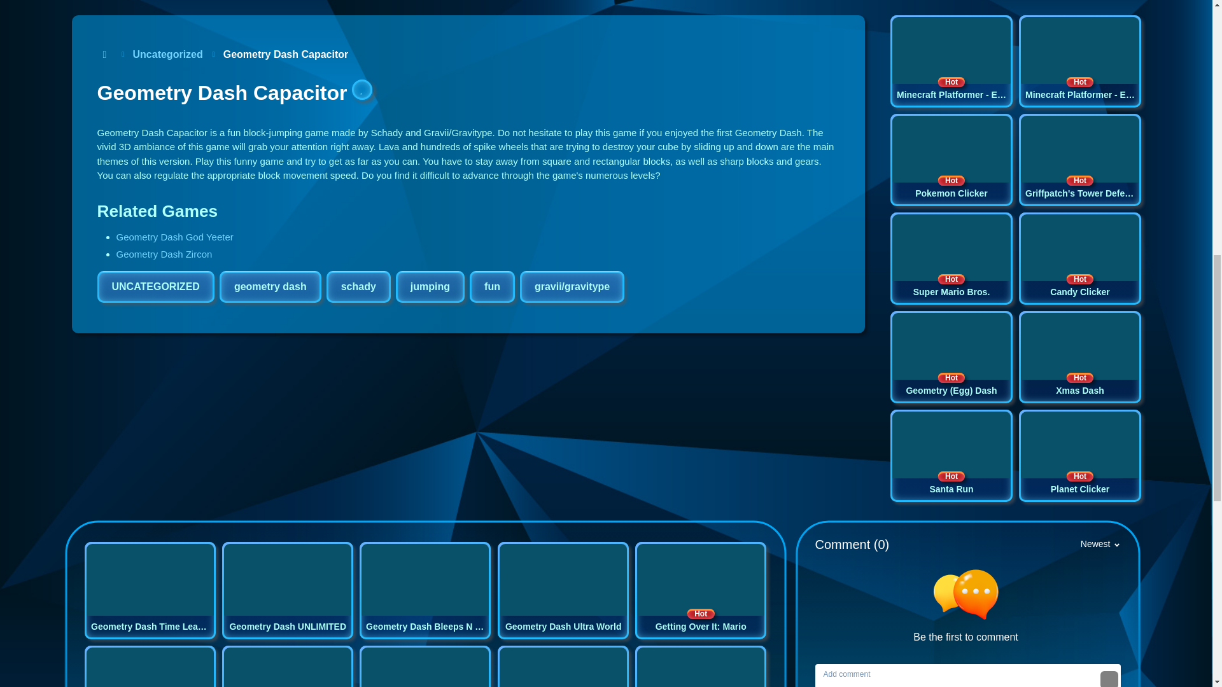 This screenshot has height=687, width=1222. What do you see at coordinates (164, 254) in the screenshot?
I see `Geometry Dash Zircon` at bounding box center [164, 254].